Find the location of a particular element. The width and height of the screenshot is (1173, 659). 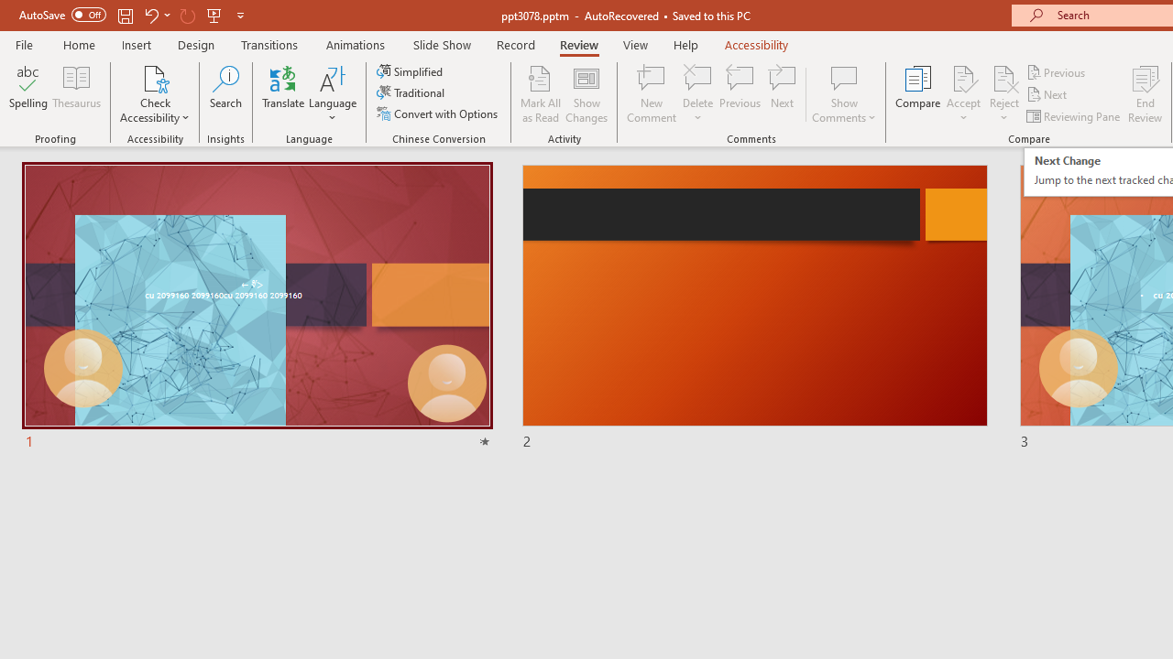

Language is located at coordinates (333, 93).